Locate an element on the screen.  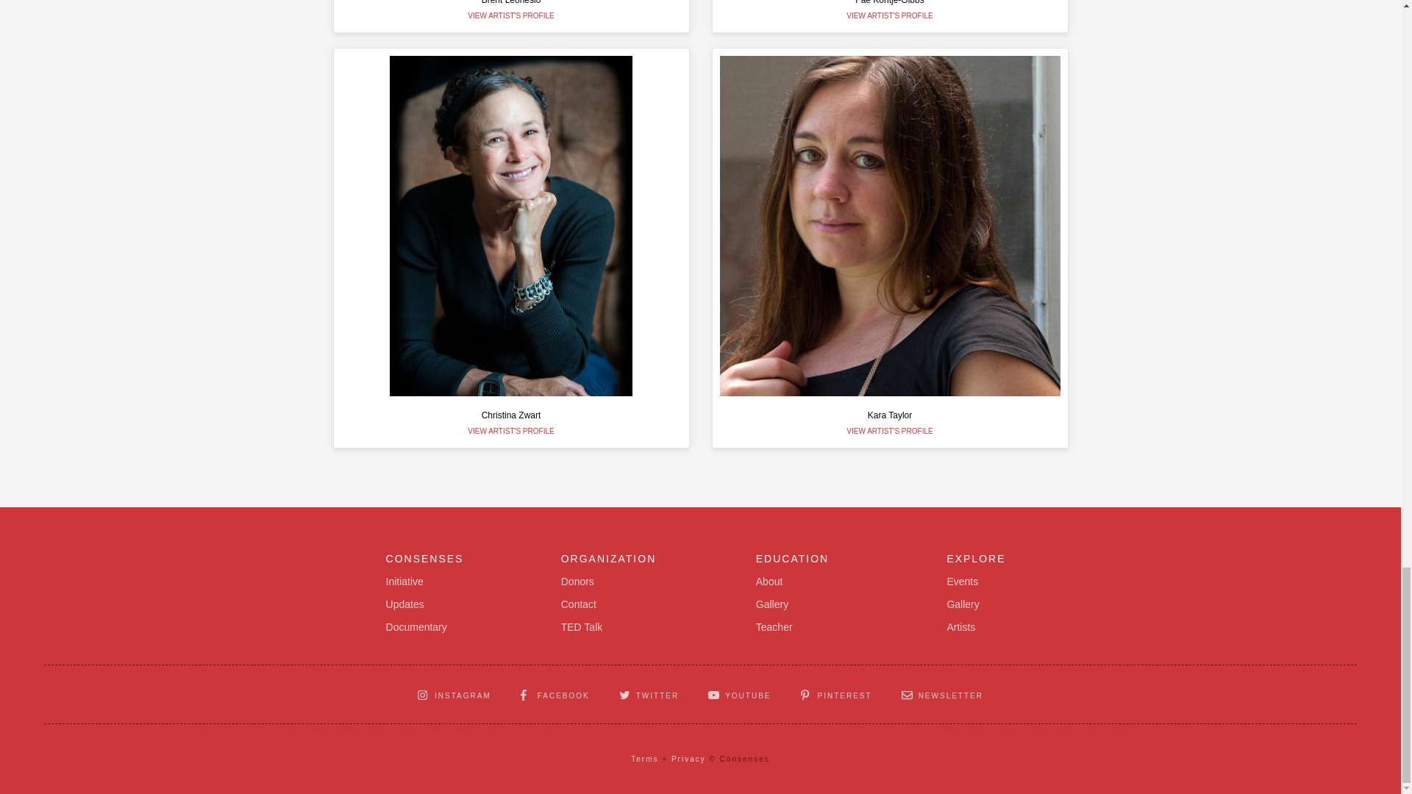
FACEBOOK is located at coordinates (581, 628).